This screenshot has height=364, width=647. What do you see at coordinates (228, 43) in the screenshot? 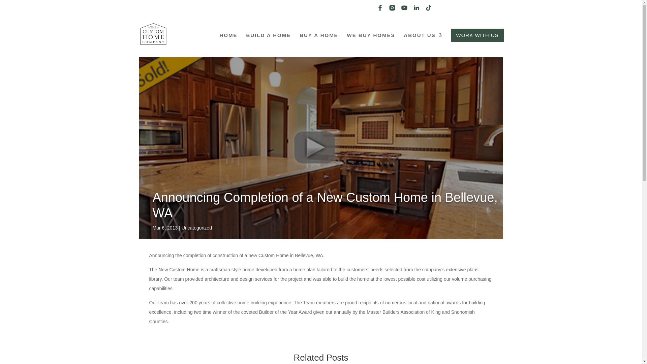
I see `HOME` at bounding box center [228, 43].